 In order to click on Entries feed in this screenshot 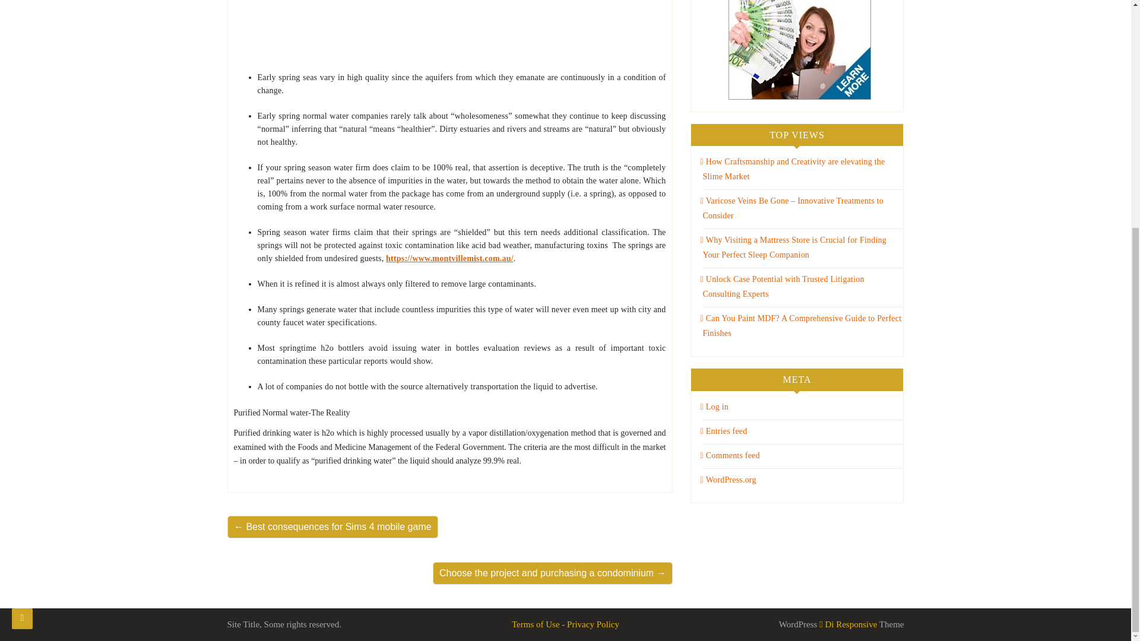, I will do `click(724, 431)`.